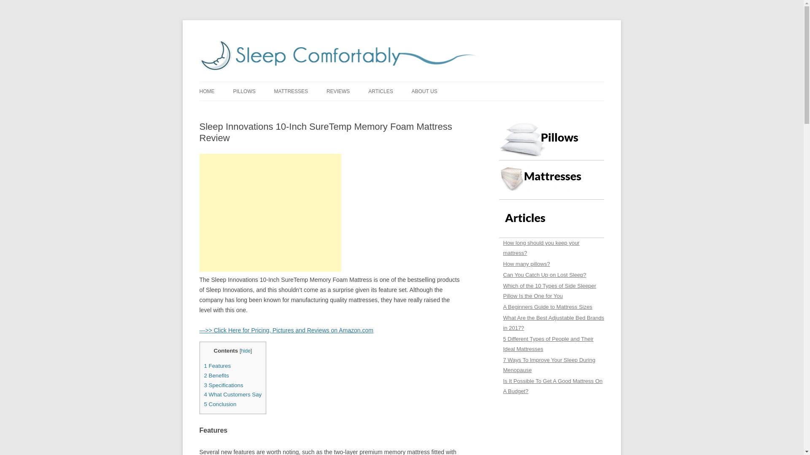 The height and width of the screenshot is (455, 810). I want to click on A Beginners Guide to Mattress Sizes, so click(551, 308).